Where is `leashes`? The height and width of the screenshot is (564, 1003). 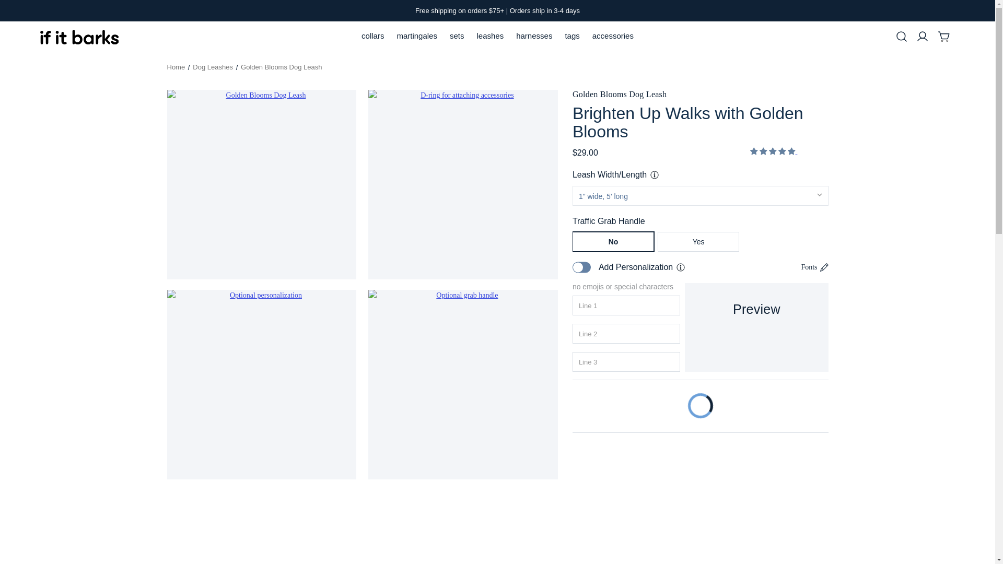
leashes is located at coordinates (490, 36).